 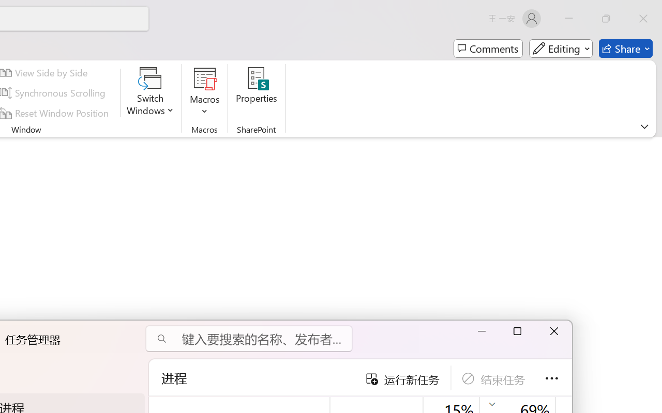 I want to click on Ribbon Display Options, so click(x=644, y=126).